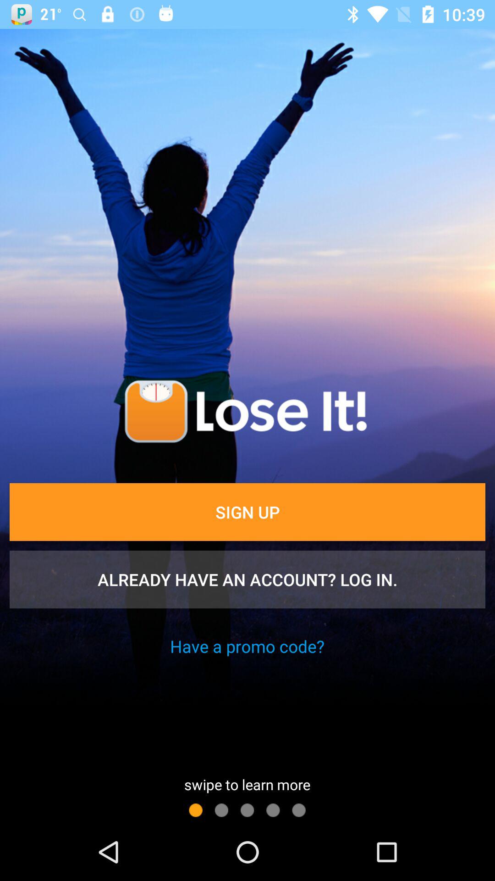 This screenshot has height=881, width=495. What do you see at coordinates (247, 512) in the screenshot?
I see `press item above already have an item` at bounding box center [247, 512].